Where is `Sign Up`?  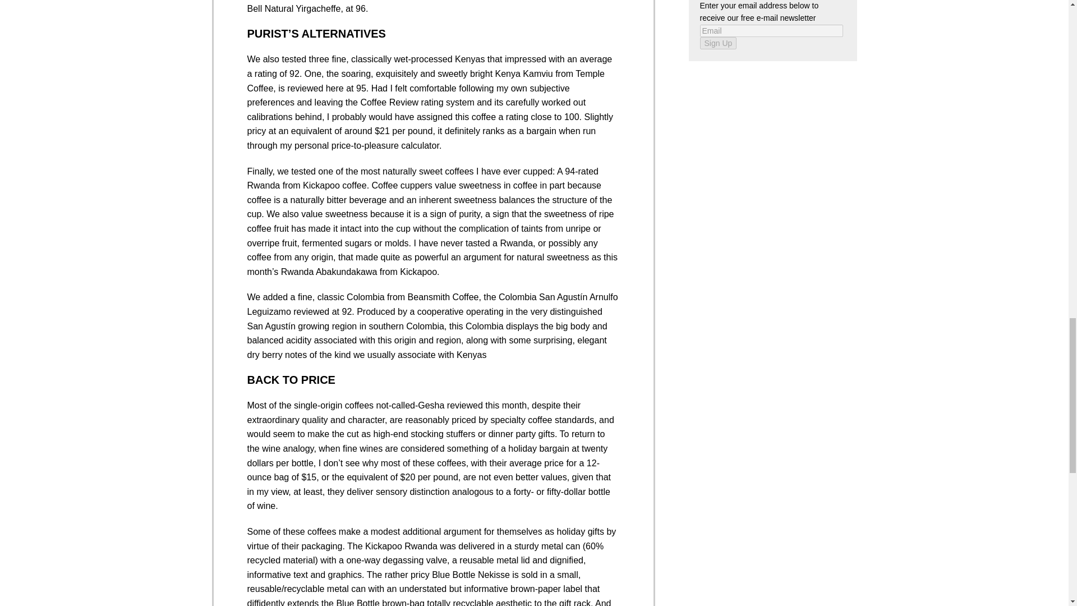
Sign Up is located at coordinates (718, 43).